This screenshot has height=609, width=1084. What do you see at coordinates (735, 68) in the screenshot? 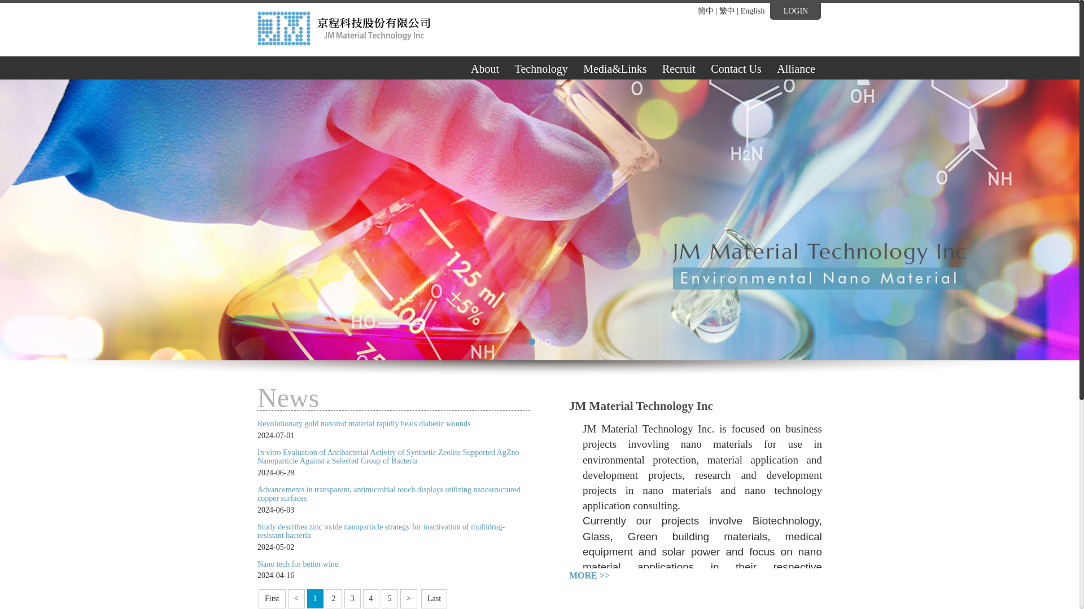
I see `Contact Us` at bounding box center [735, 68].